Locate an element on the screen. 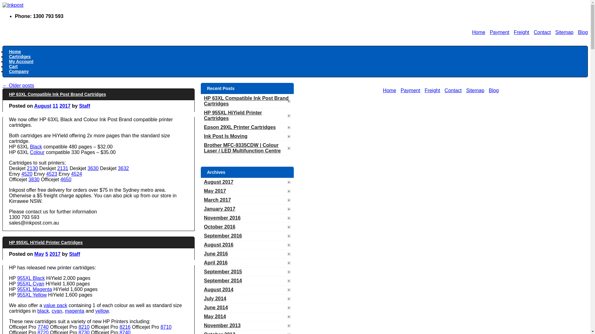  2017 is located at coordinates (65, 106).